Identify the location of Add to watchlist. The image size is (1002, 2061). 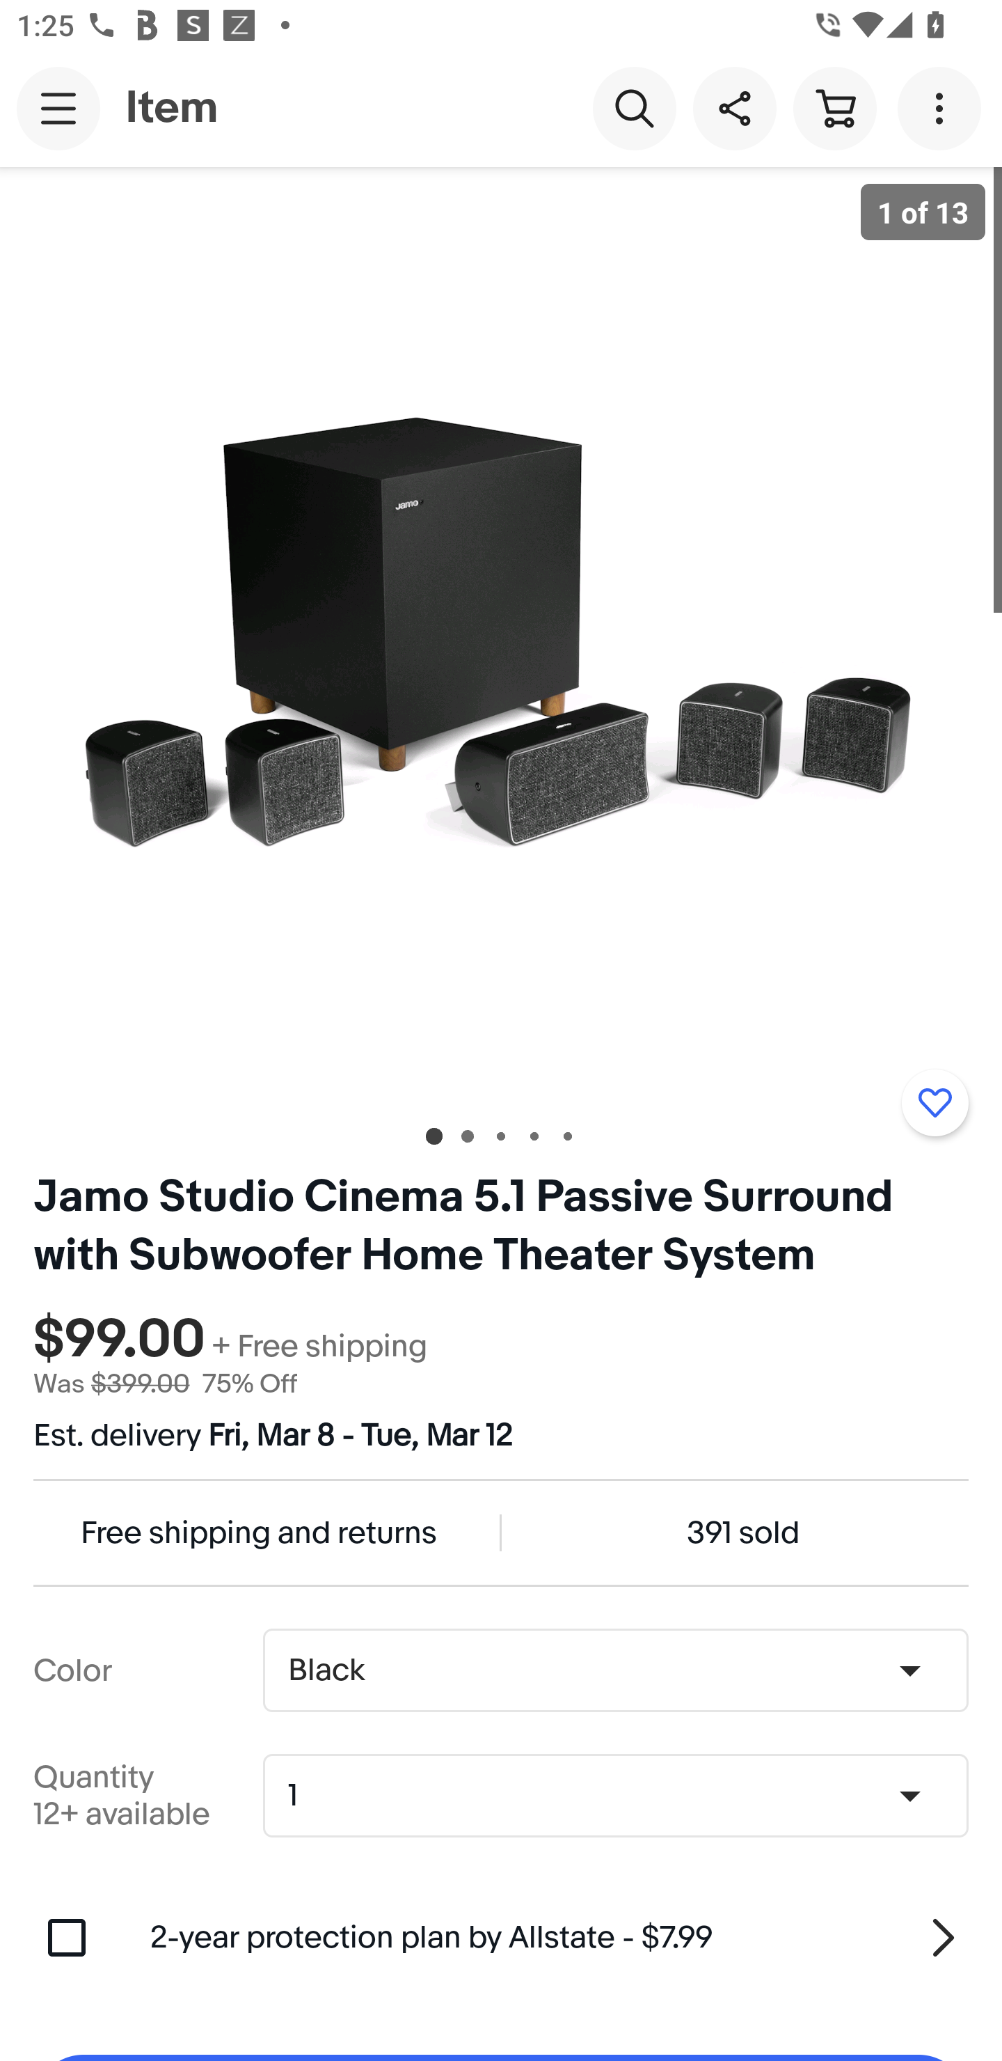
(935, 1102).